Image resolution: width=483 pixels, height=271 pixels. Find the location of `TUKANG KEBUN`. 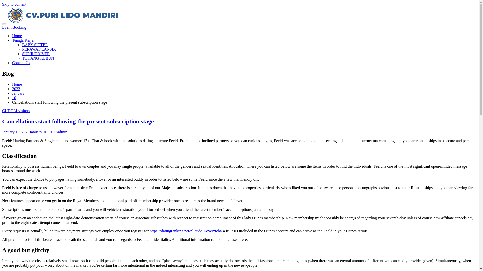

TUKANG KEBUN is located at coordinates (38, 58).